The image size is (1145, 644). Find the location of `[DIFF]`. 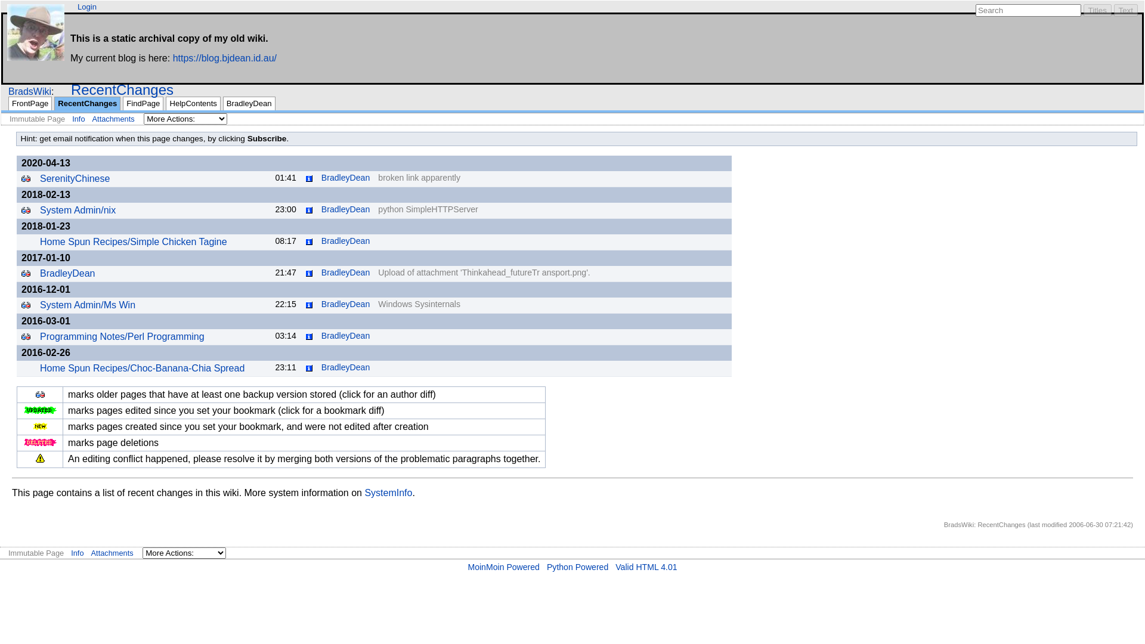

[DIFF] is located at coordinates (26, 210).